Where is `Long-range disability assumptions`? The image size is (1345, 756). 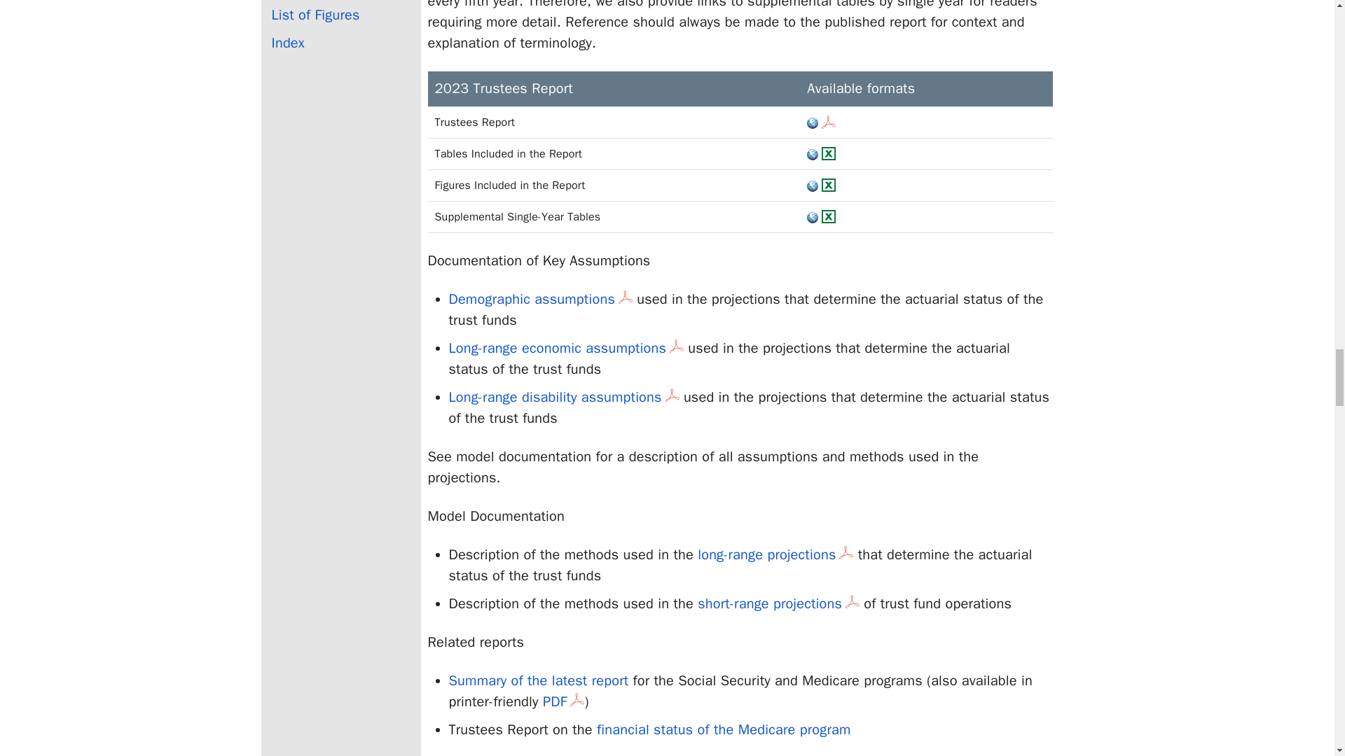
Long-range disability assumptions is located at coordinates (563, 397).